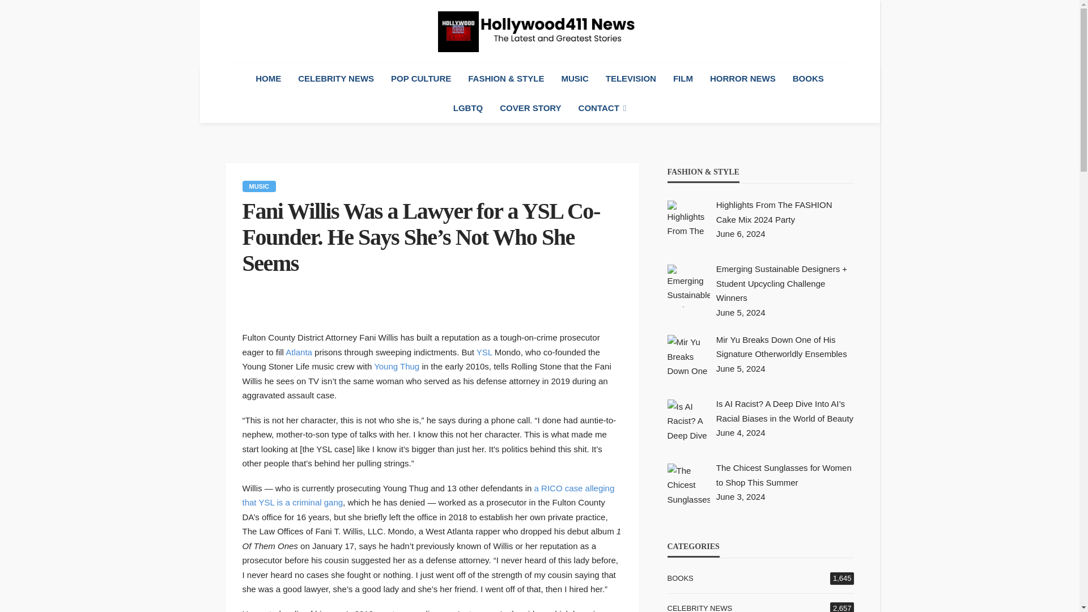 The height and width of the screenshot is (612, 1088). I want to click on Hollywood411 News, so click(539, 32).